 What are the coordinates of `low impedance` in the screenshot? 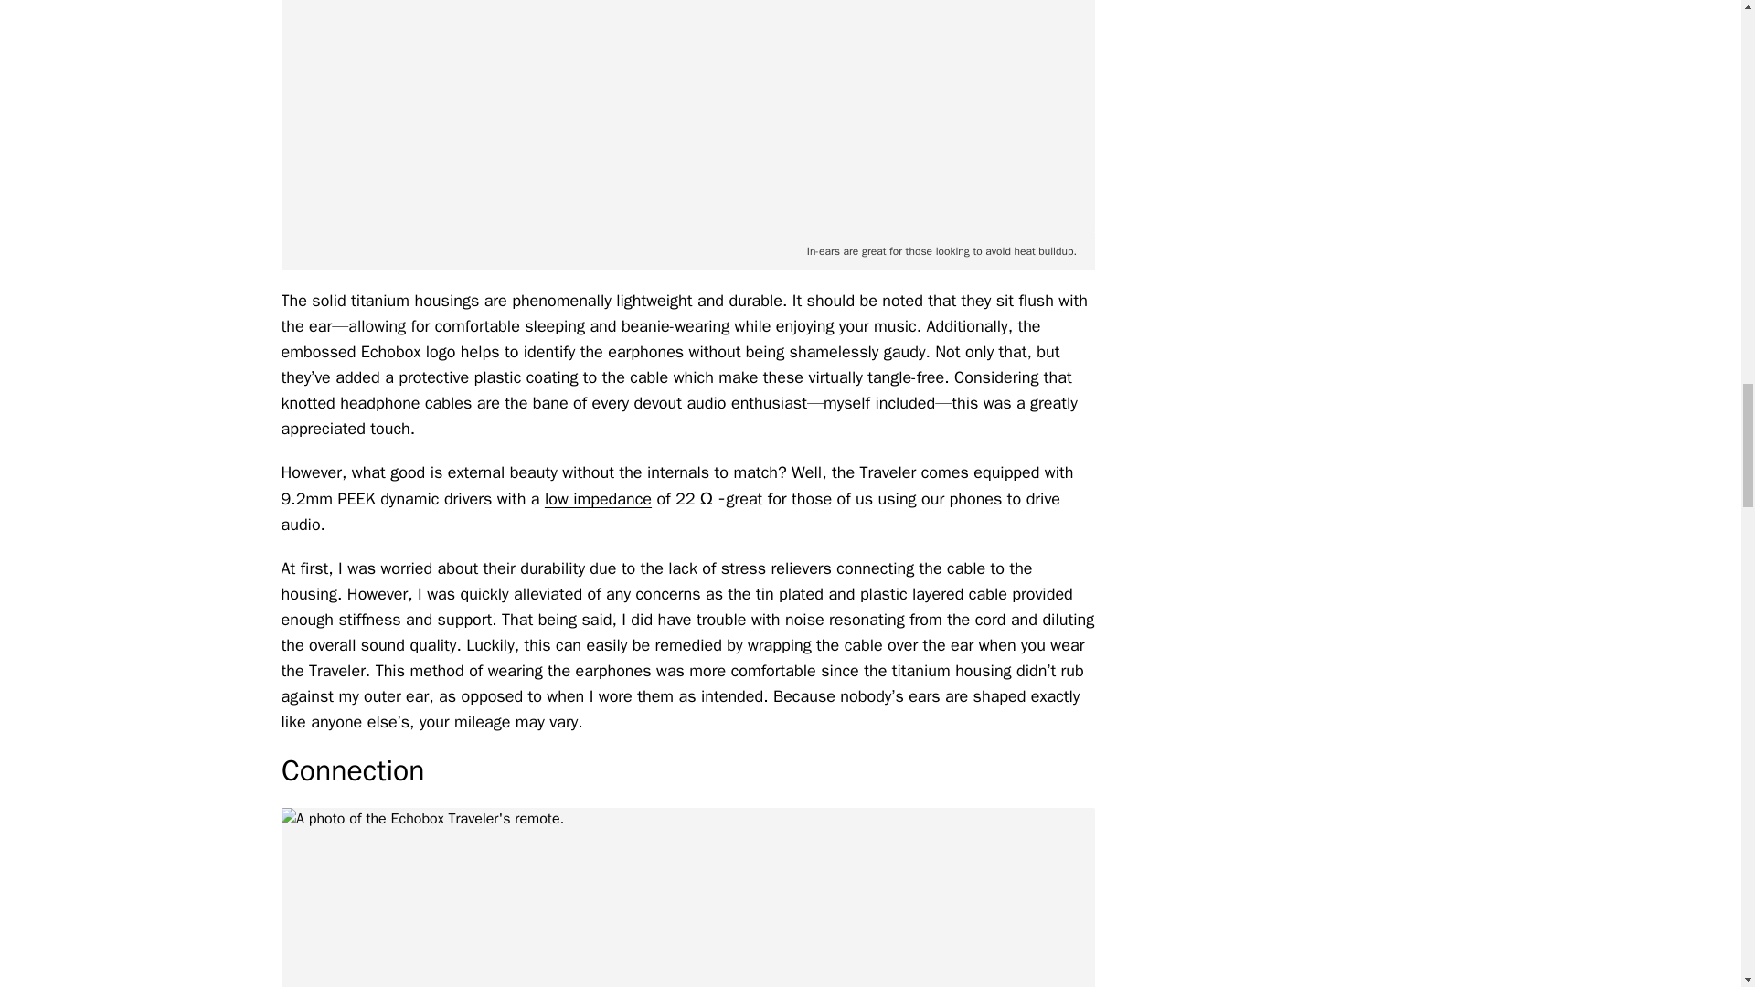 It's located at (598, 499).